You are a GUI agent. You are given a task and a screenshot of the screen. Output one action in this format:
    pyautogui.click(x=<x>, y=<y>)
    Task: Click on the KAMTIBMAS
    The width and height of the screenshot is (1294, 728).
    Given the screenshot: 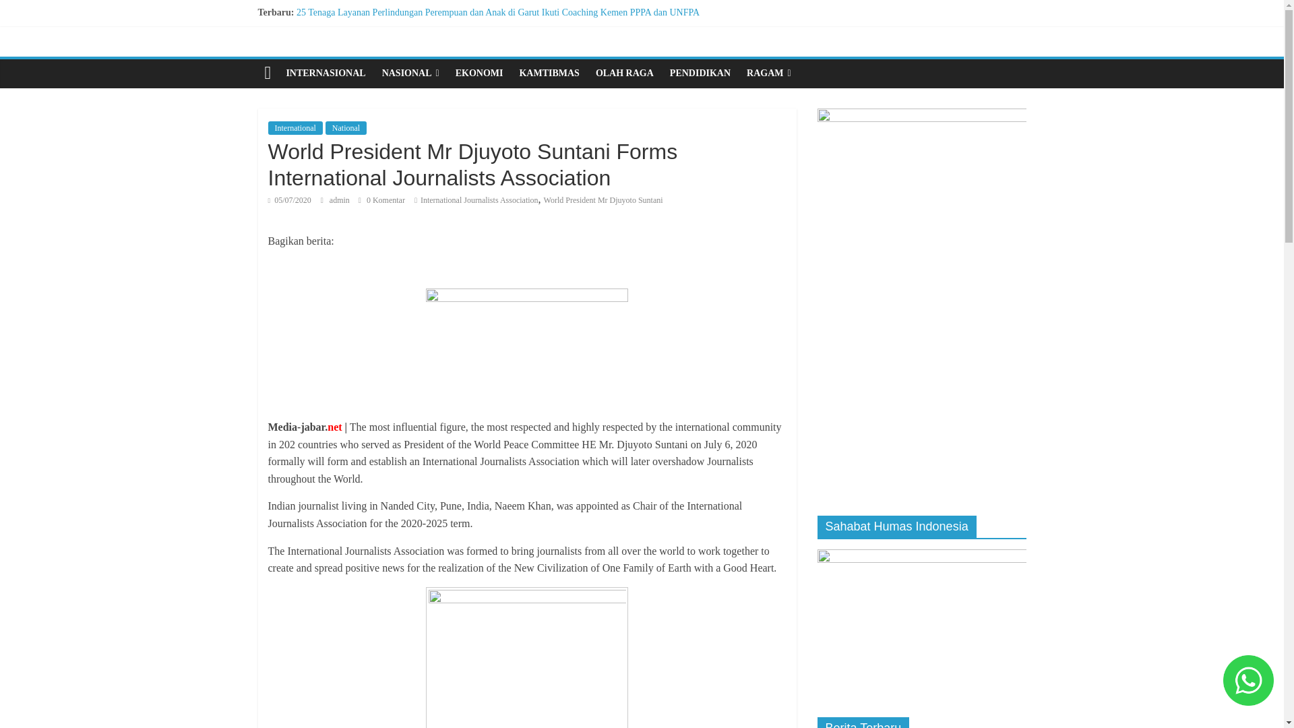 What is the action you would take?
    pyautogui.click(x=549, y=73)
    